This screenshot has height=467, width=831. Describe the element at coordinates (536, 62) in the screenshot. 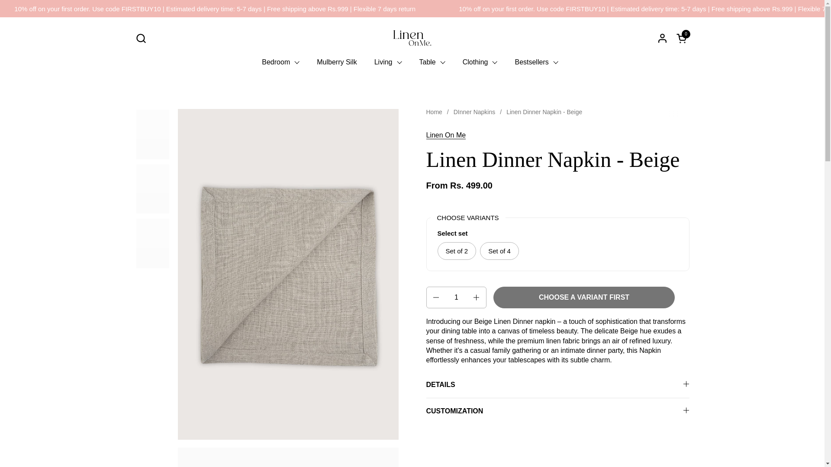

I see `Bestsellers` at that location.